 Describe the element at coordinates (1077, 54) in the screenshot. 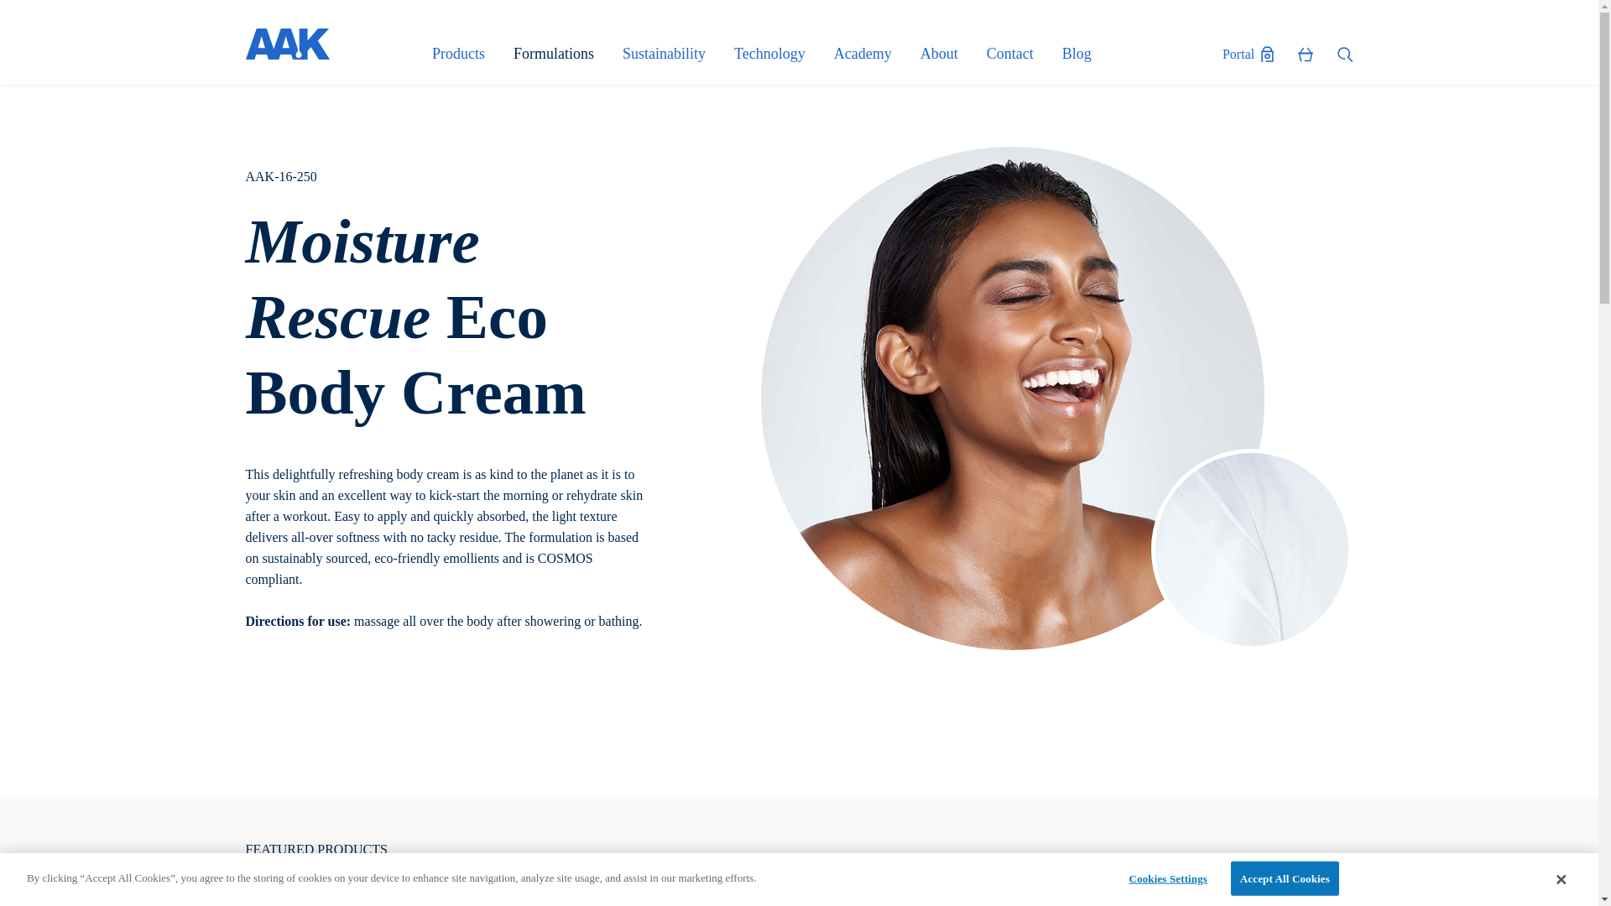

I see `Blog` at that location.